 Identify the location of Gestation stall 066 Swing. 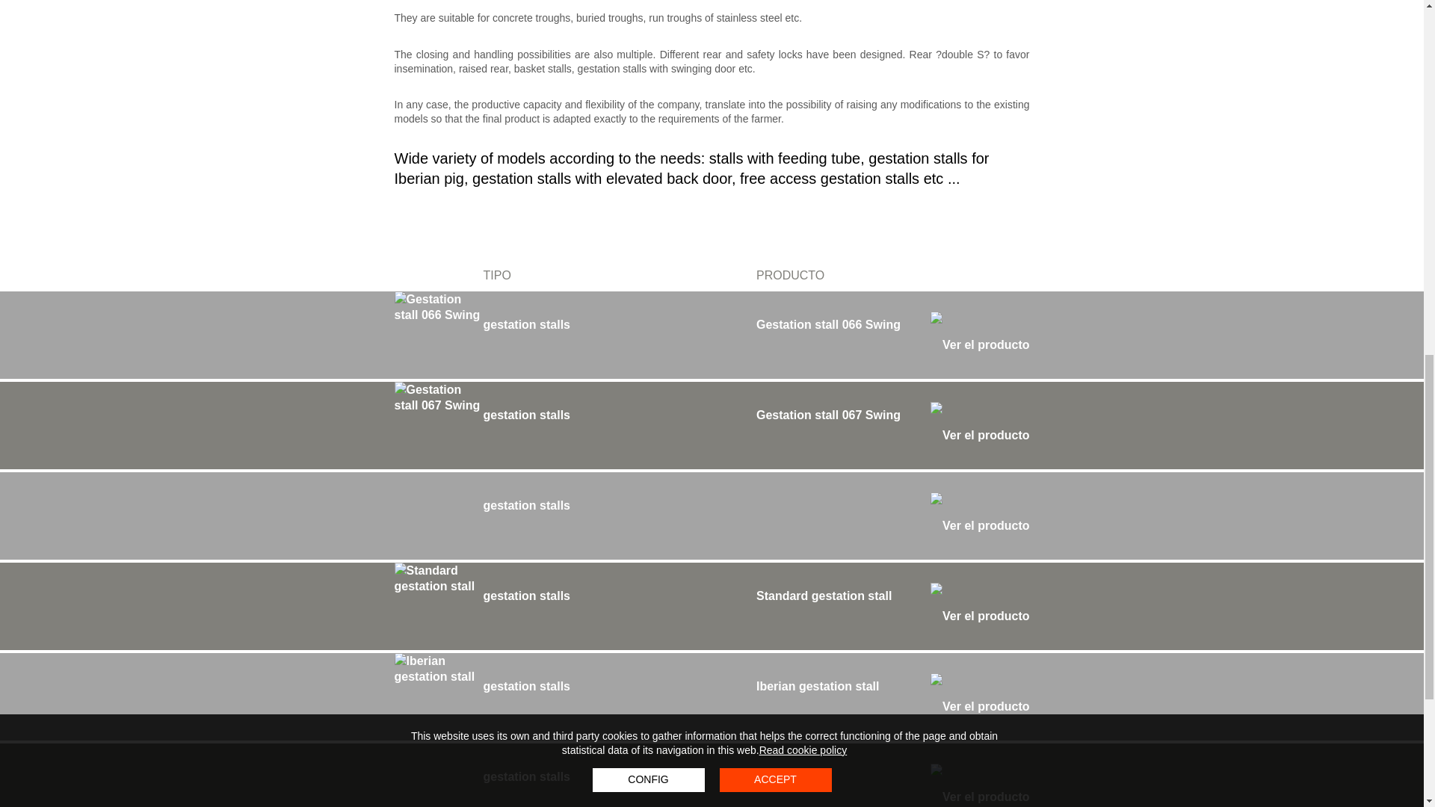
(892, 335).